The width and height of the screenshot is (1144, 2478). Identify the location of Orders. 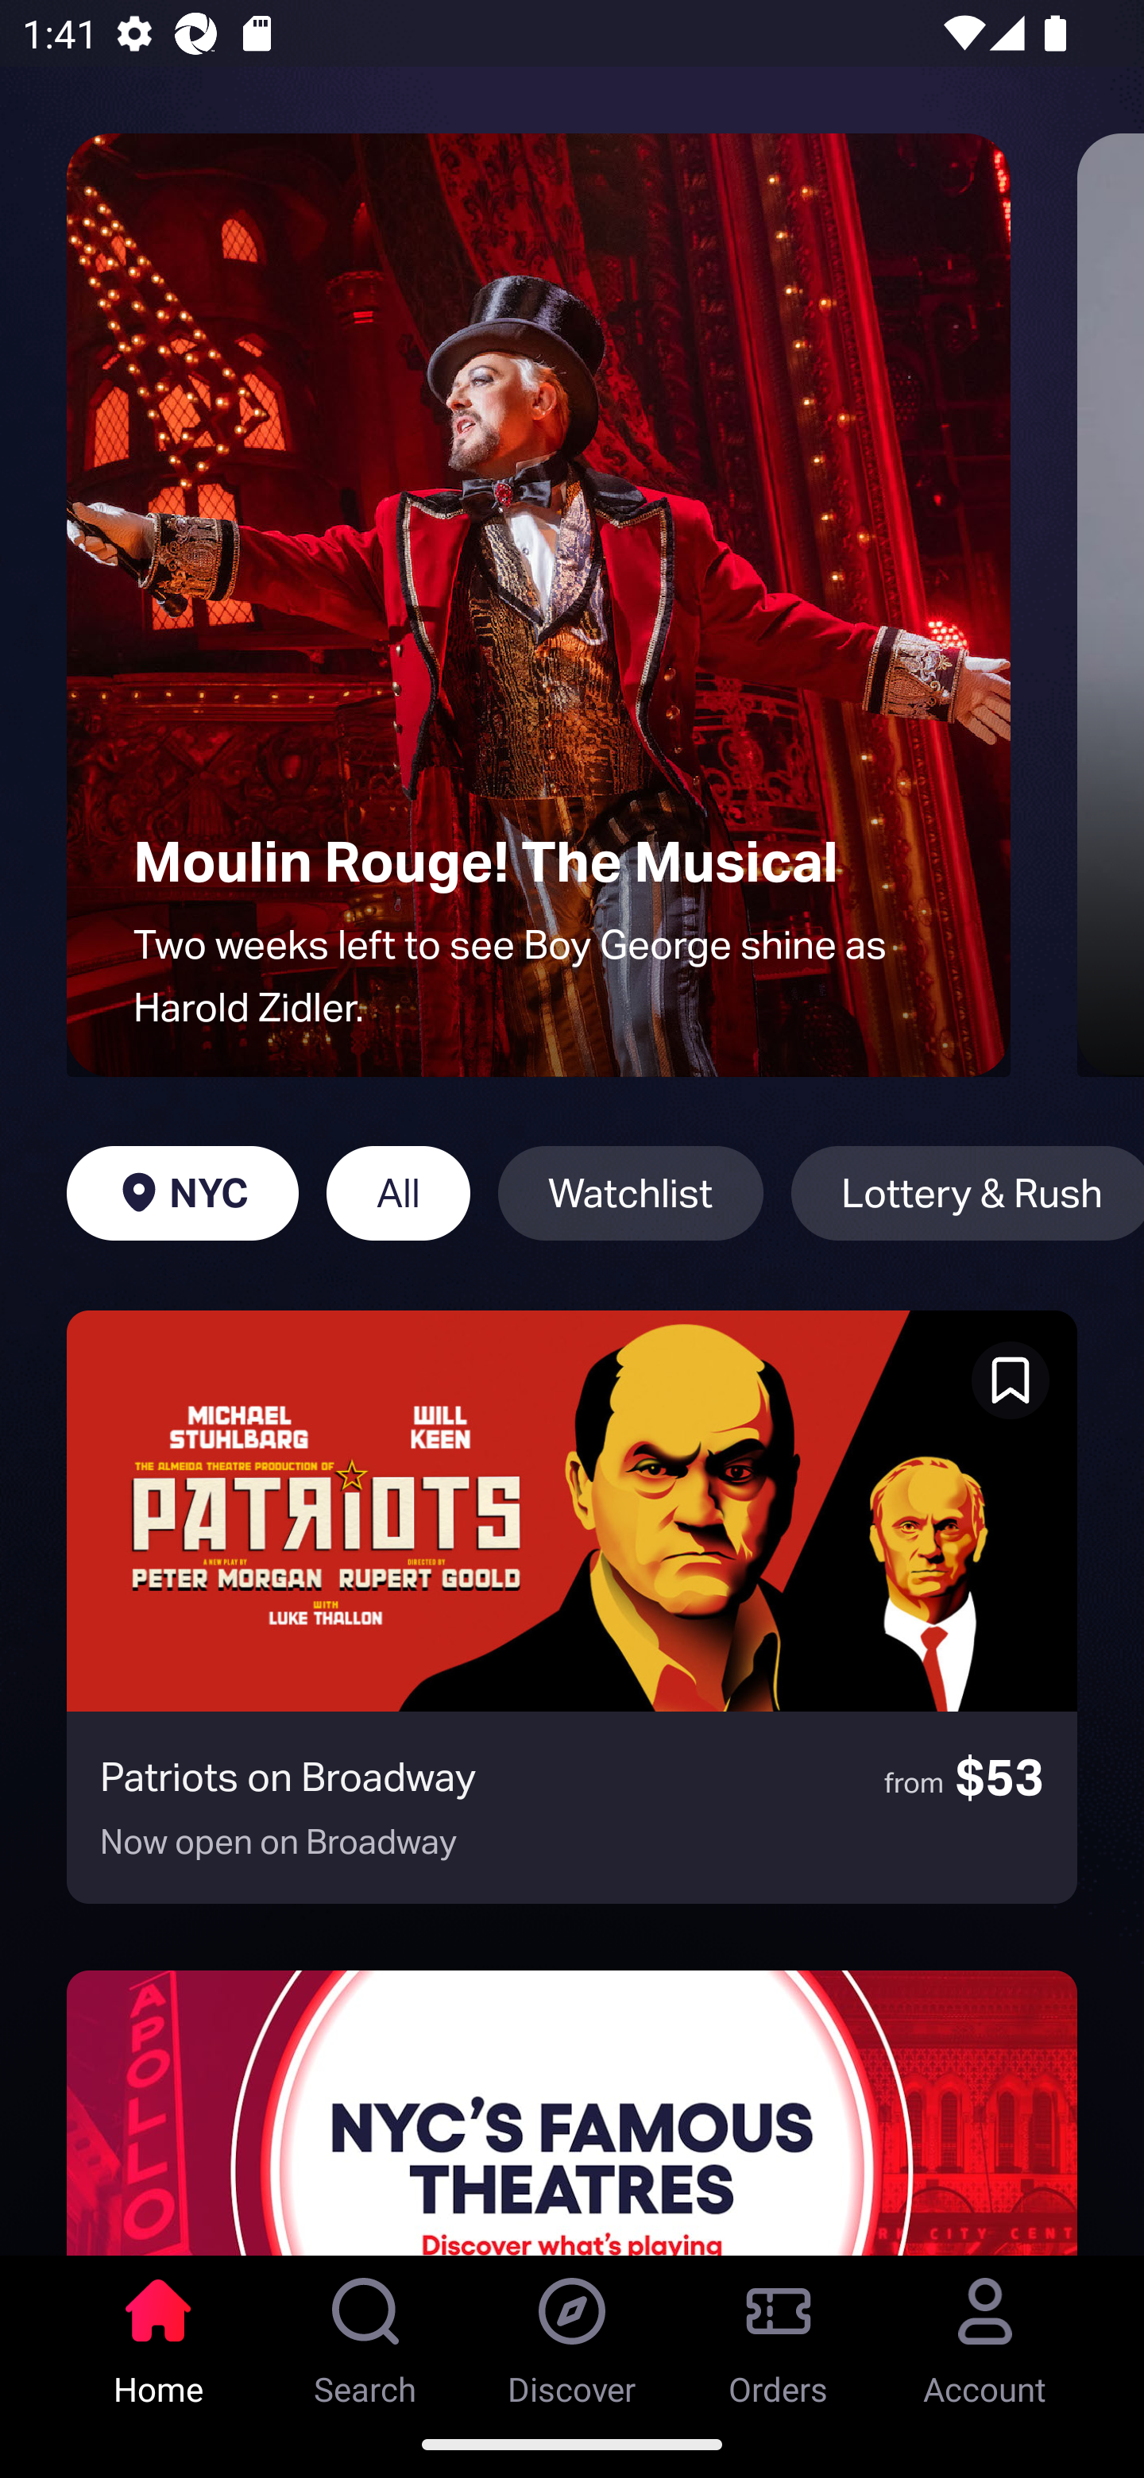
(779, 2333).